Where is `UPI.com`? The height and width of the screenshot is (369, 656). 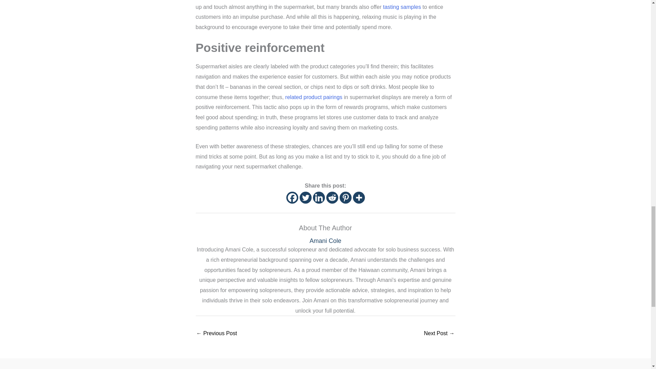
UPI.com is located at coordinates (314, 97).